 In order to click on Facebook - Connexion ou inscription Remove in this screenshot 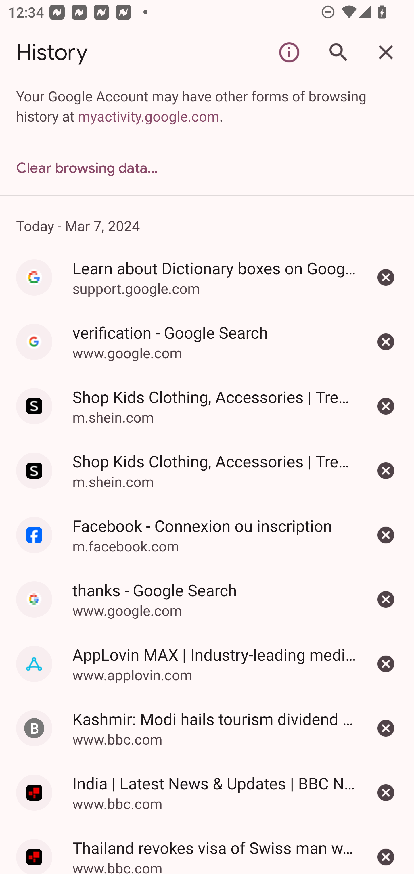, I will do `click(386, 535)`.